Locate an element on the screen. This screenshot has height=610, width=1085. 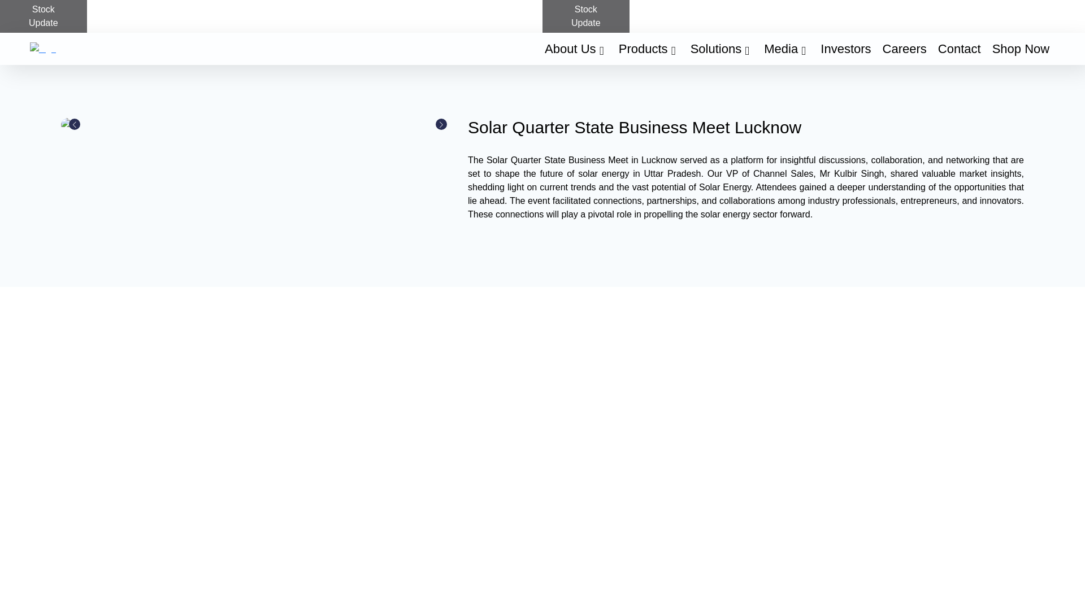
Solutions is located at coordinates (721, 49).